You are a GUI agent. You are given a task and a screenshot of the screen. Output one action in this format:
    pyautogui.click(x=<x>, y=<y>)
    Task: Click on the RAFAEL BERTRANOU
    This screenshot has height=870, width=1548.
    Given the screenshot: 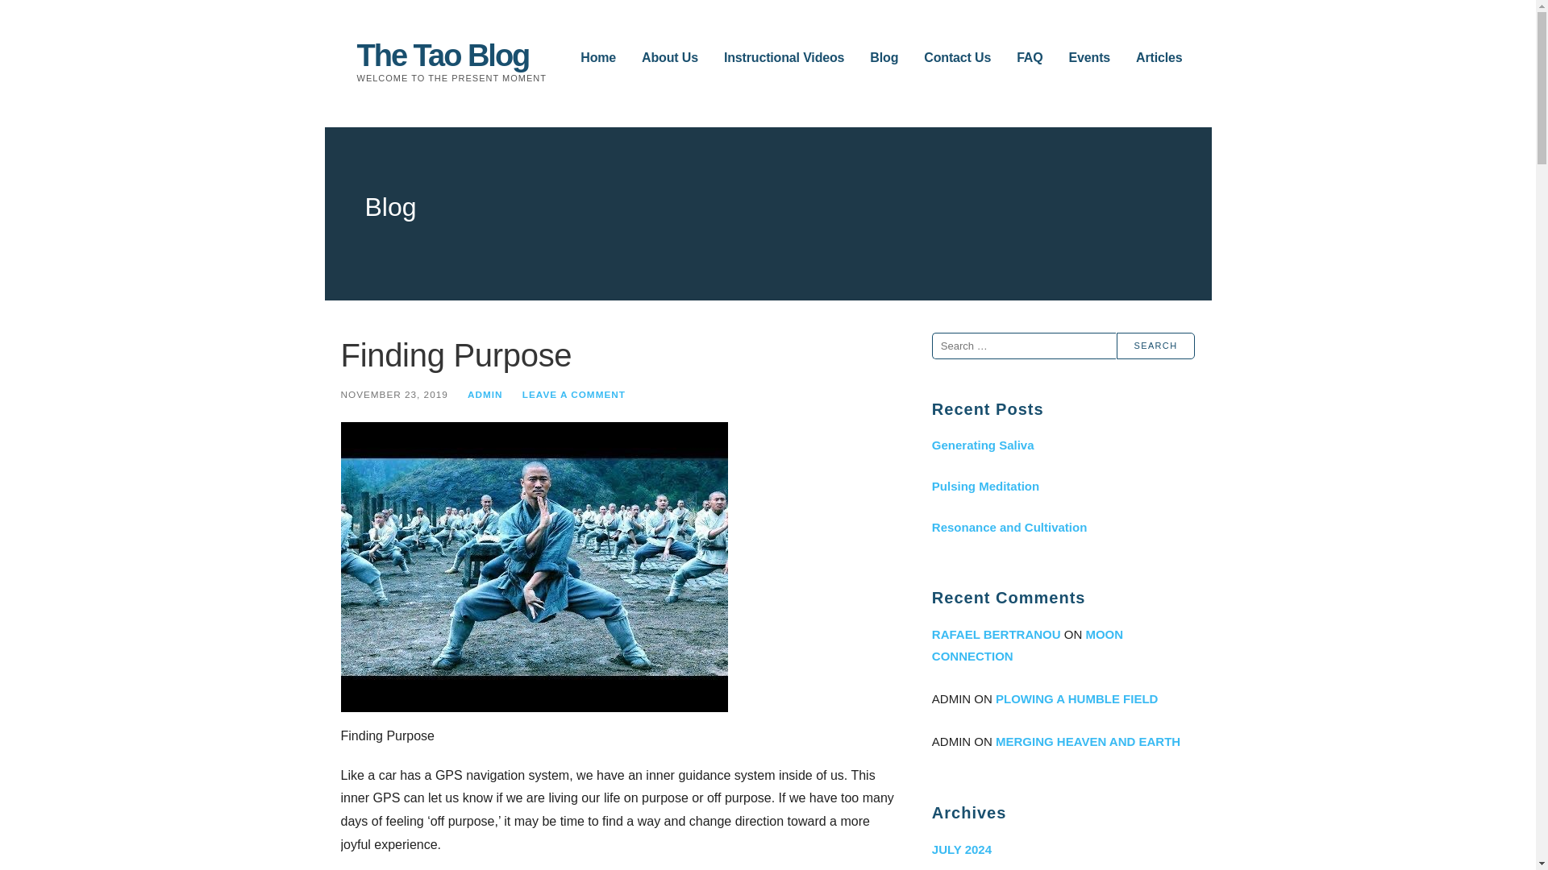 What is the action you would take?
    pyautogui.click(x=996, y=633)
    